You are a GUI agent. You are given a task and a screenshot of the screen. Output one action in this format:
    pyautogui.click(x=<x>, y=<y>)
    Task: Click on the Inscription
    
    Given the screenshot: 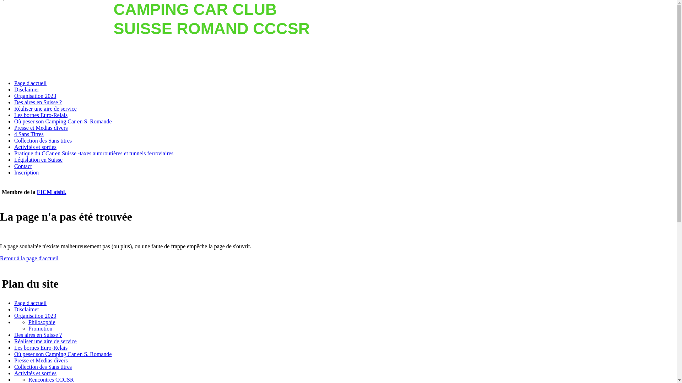 What is the action you would take?
    pyautogui.click(x=26, y=172)
    